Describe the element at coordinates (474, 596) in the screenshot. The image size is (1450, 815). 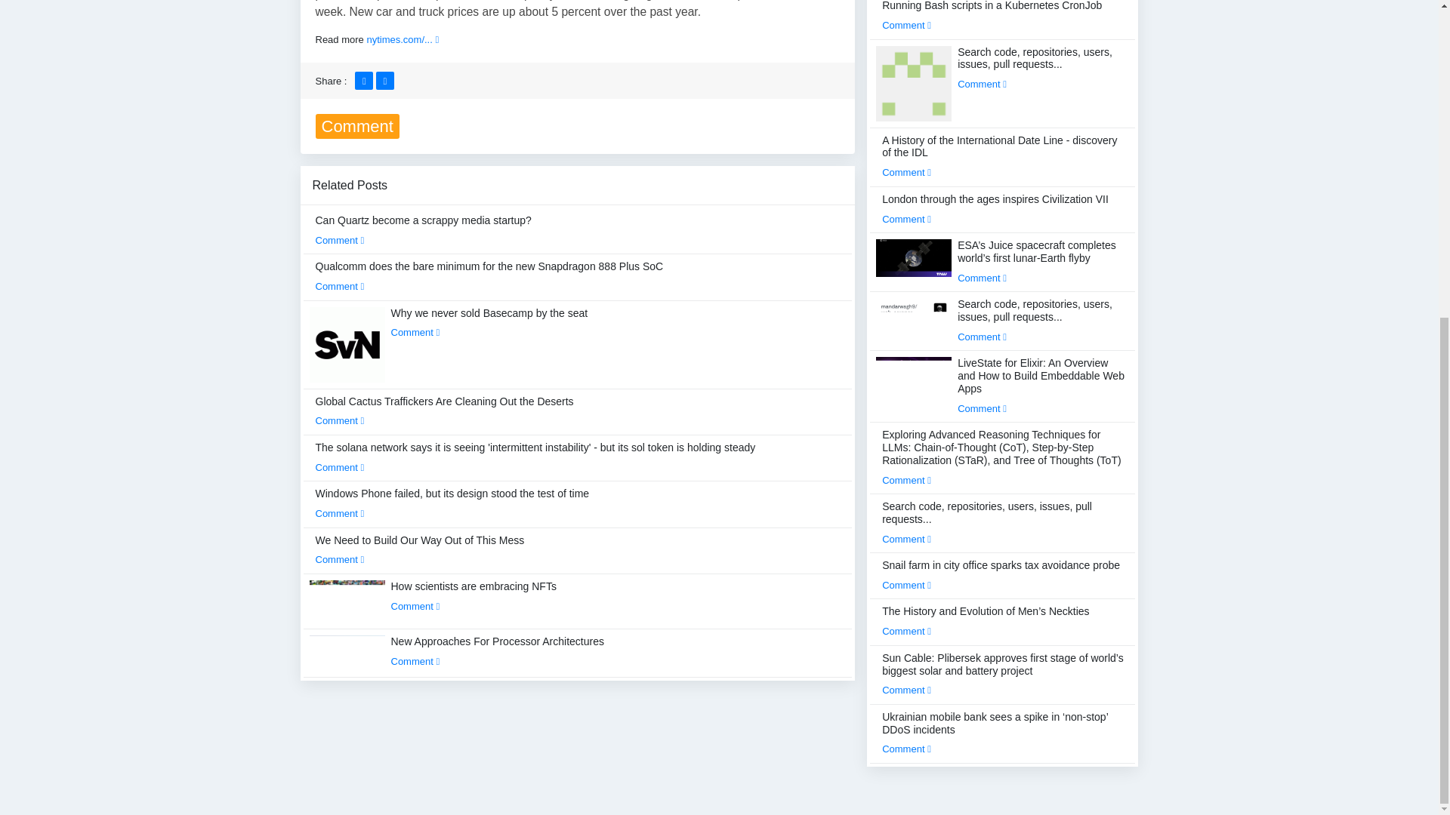
I see `How scientists are embracing NFTs` at that location.